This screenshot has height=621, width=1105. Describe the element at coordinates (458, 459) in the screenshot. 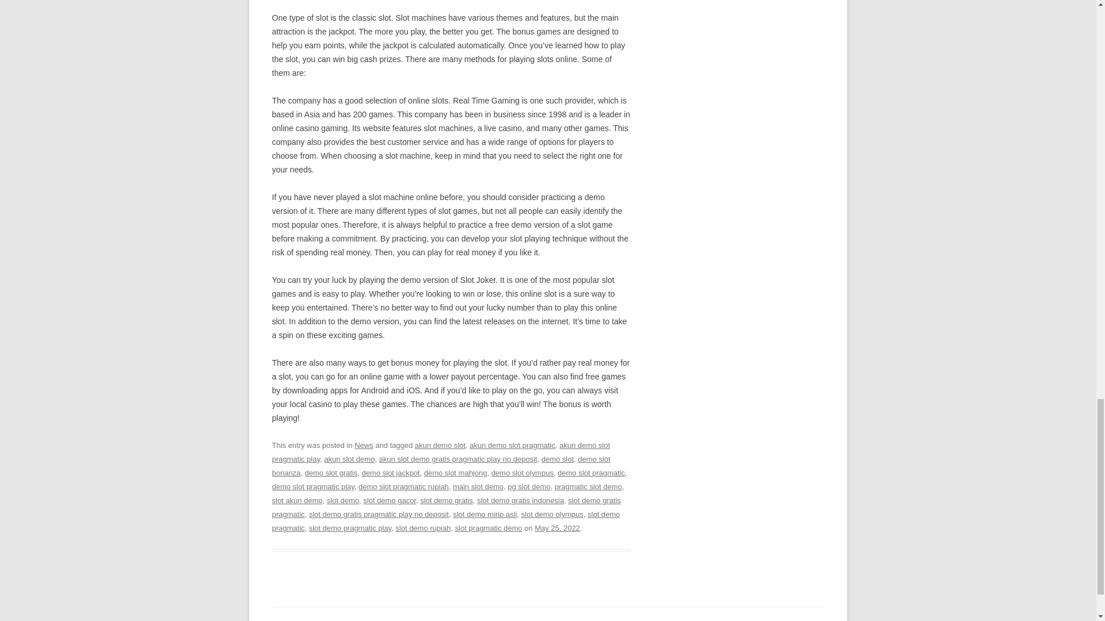

I see `akun slot demo gratis pragmatic play no deposit` at that location.